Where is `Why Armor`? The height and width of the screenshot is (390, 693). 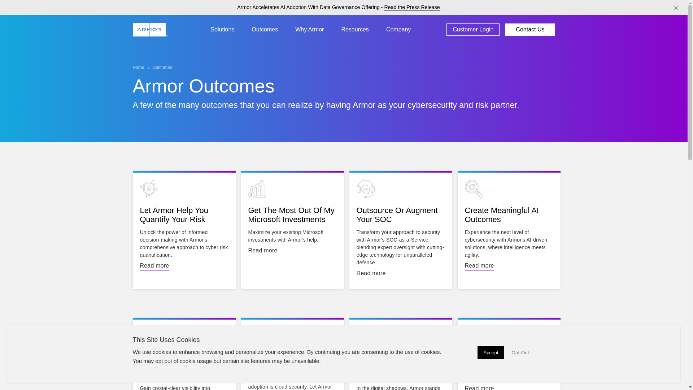 Why Armor is located at coordinates (310, 30).